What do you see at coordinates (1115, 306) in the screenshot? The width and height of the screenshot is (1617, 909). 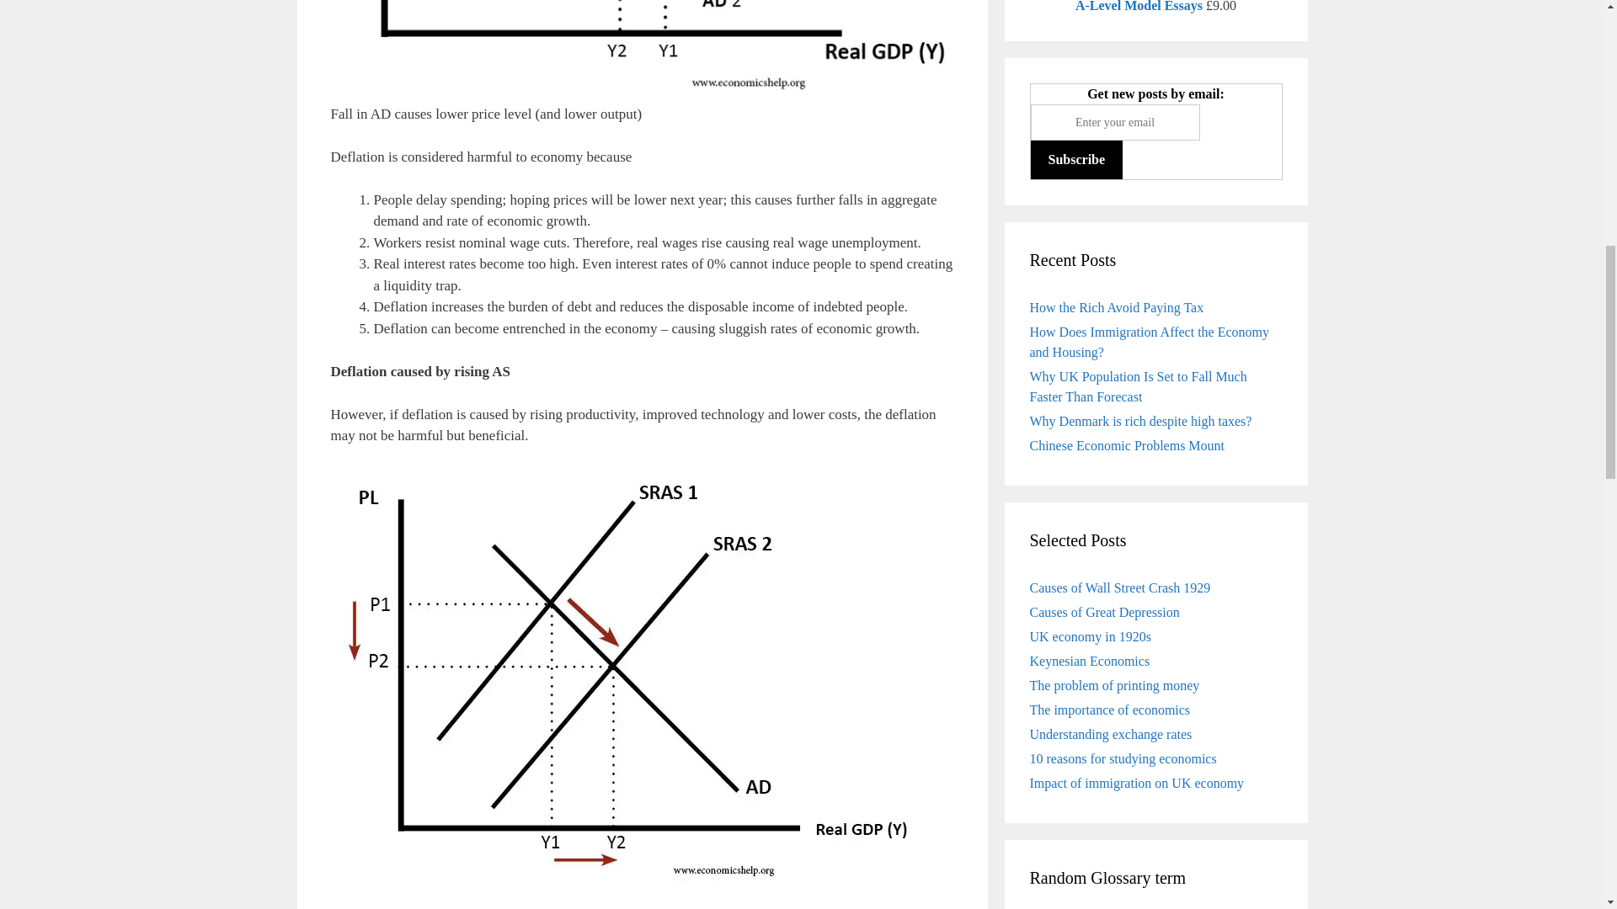 I see `How the Rich Avoid Paying Tax` at bounding box center [1115, 306].